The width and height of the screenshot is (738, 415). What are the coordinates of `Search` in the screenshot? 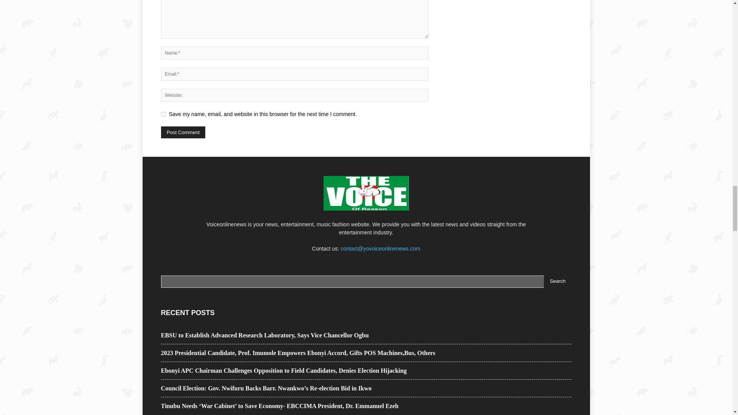 It's located at (557, 282).